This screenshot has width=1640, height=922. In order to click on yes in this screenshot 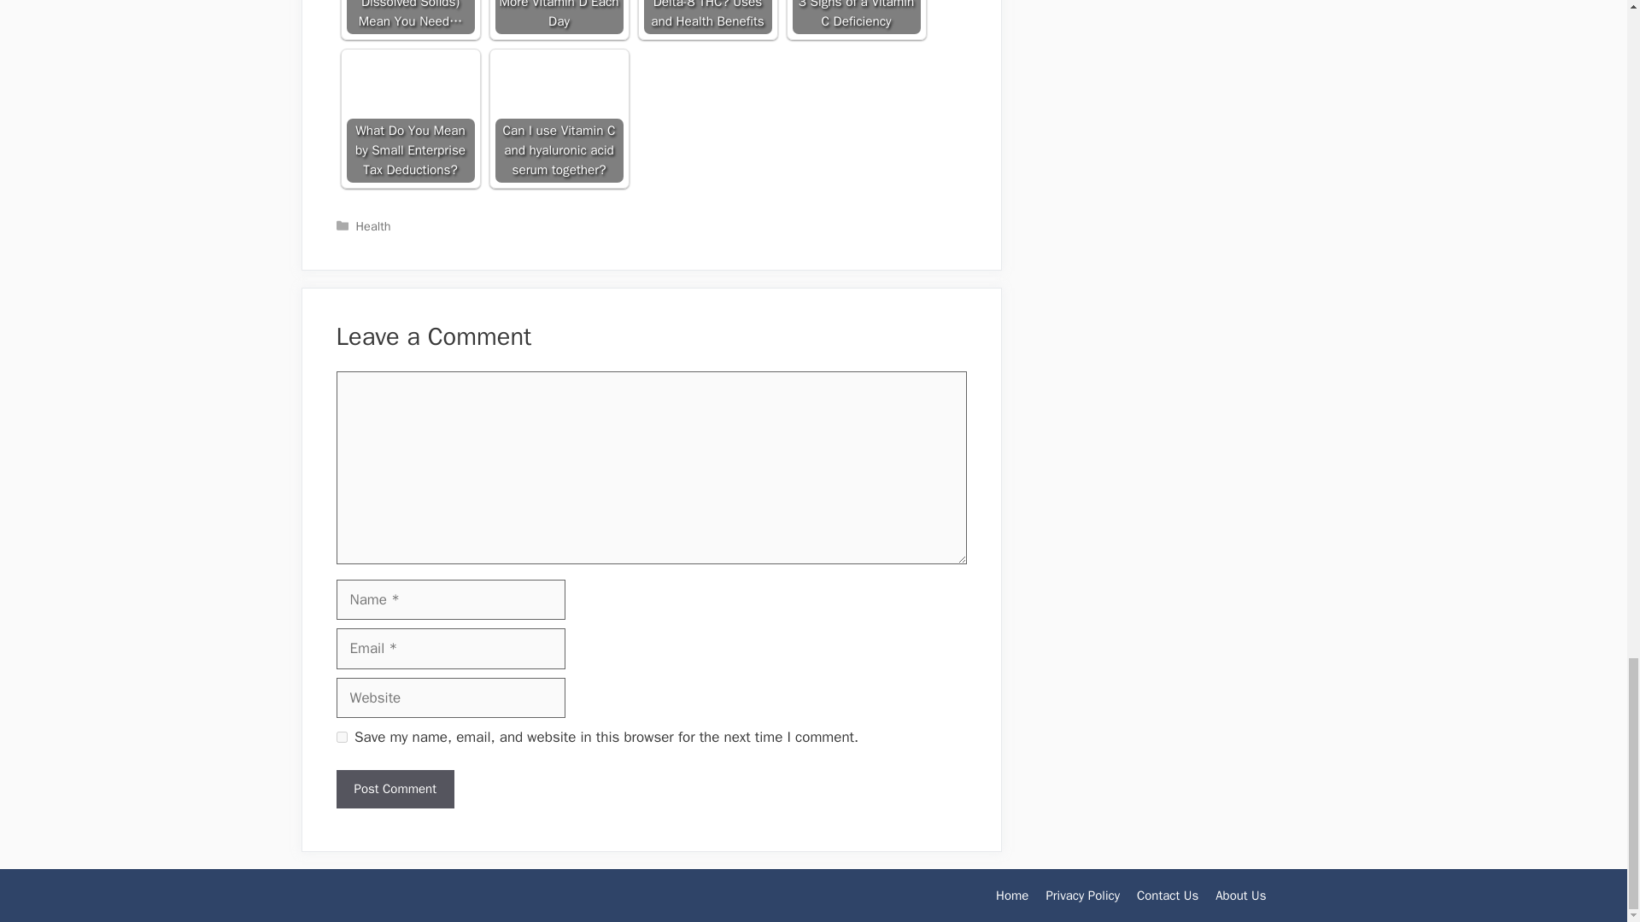, I will do `click(342, 738)`.